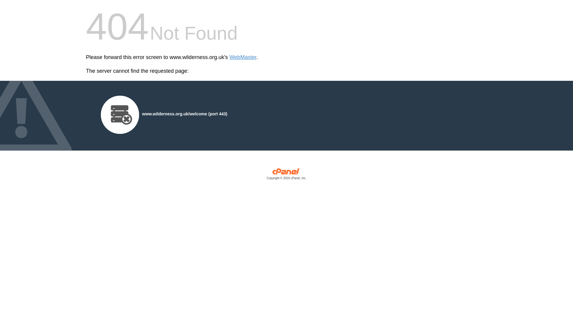 Image resolution: width=573 pixels, height=322 pixels. What do you see at coordinates (243, 57) in the screenshot?
I see `WebMaster` at bounding box center [243, 57].